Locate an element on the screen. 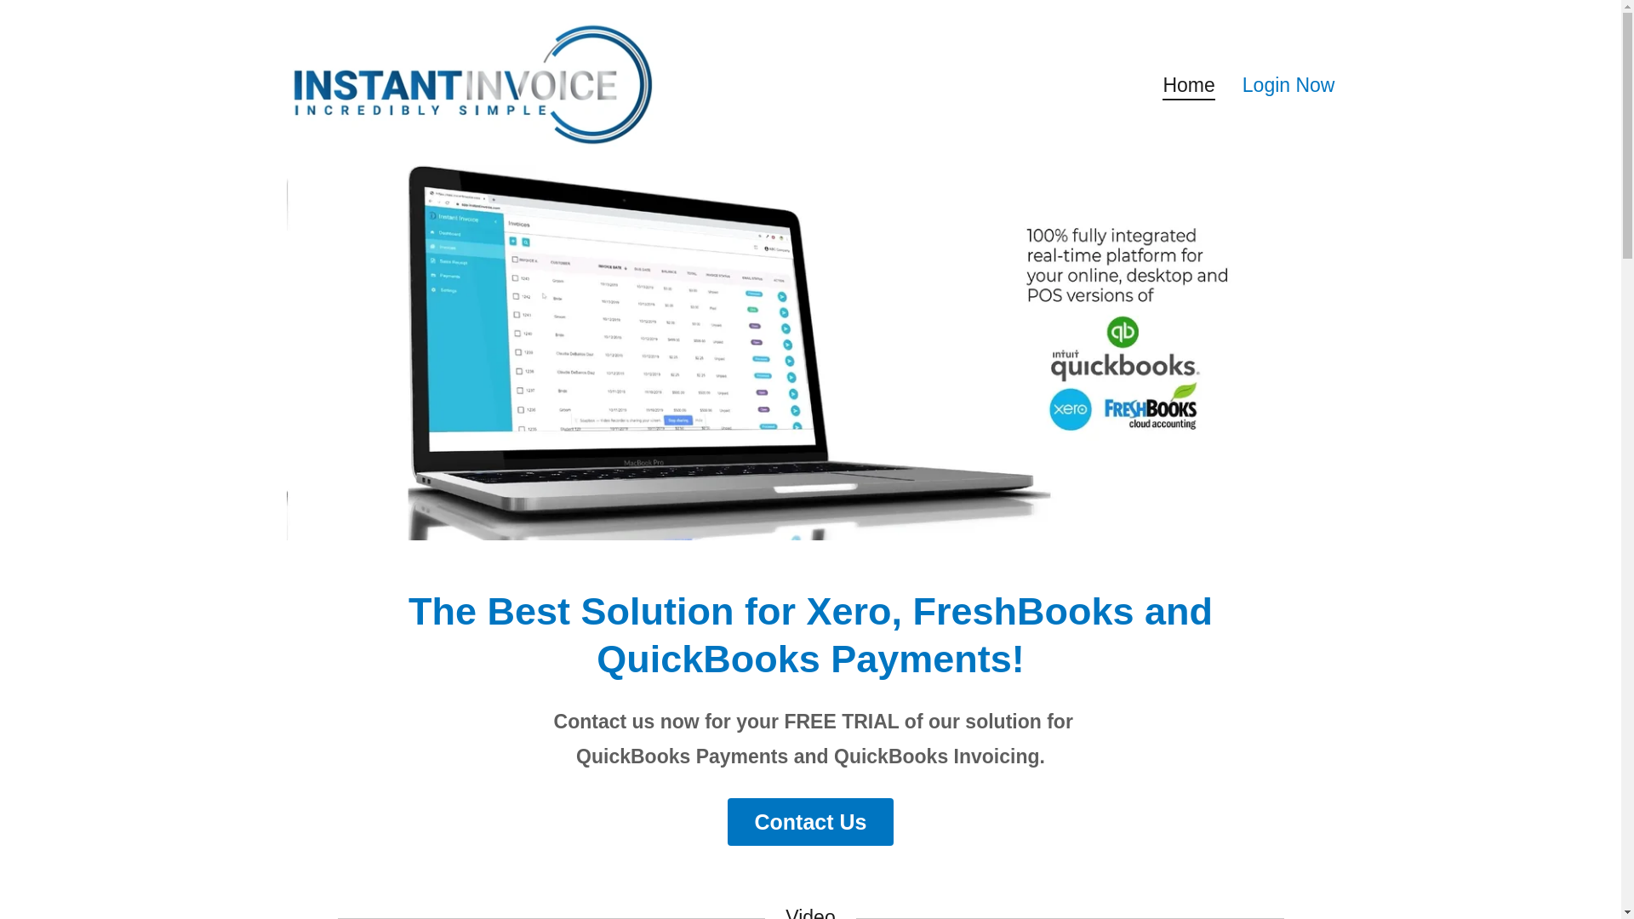 The width and height of the screenshot is (1634, 919). Contact Us is located at coordinates (810, 822).